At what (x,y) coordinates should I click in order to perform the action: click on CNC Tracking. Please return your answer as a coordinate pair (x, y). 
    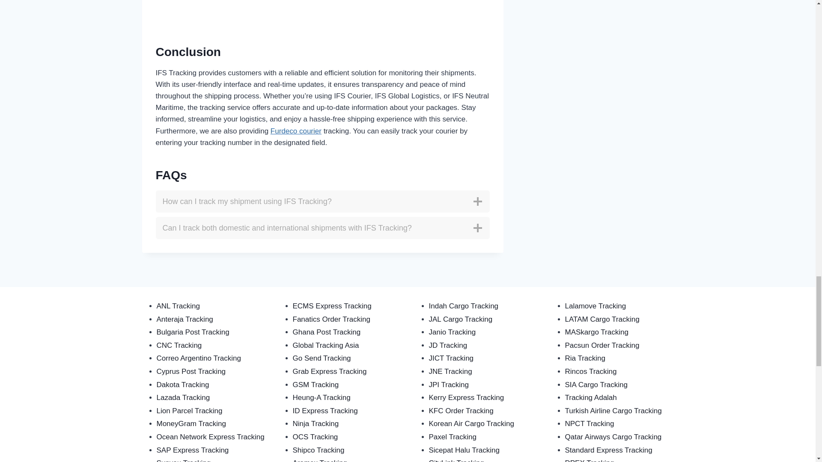
    Looking at the image, I should click on (179, 345).